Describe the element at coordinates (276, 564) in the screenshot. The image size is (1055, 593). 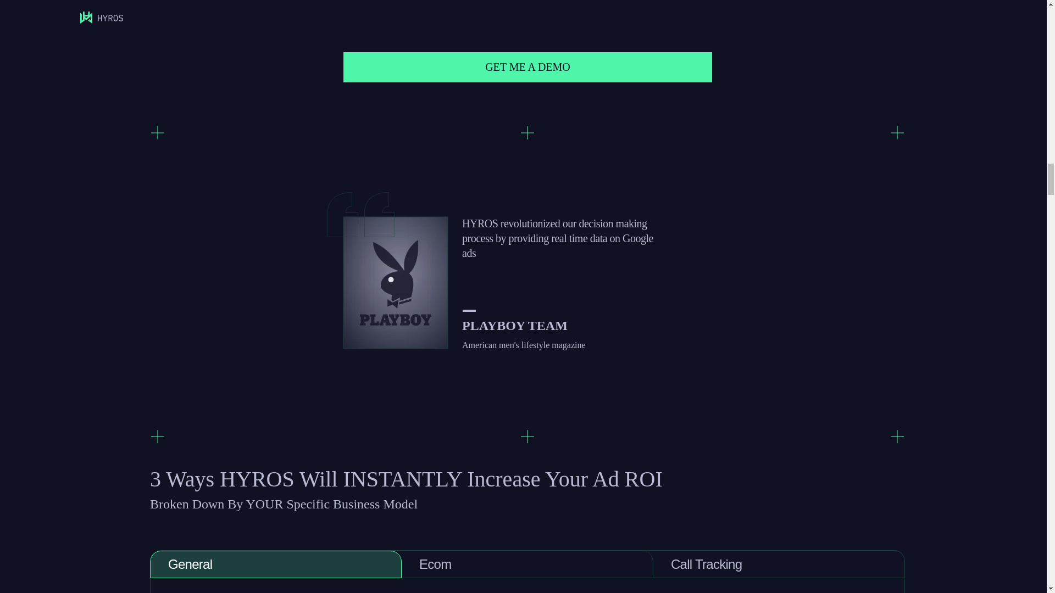
I see `General` at that location.